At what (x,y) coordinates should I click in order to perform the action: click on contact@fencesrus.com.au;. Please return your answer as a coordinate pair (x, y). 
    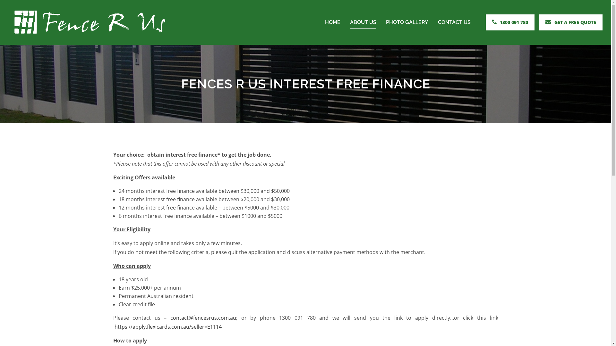
    Looking at the image, I should click on (204, 318).